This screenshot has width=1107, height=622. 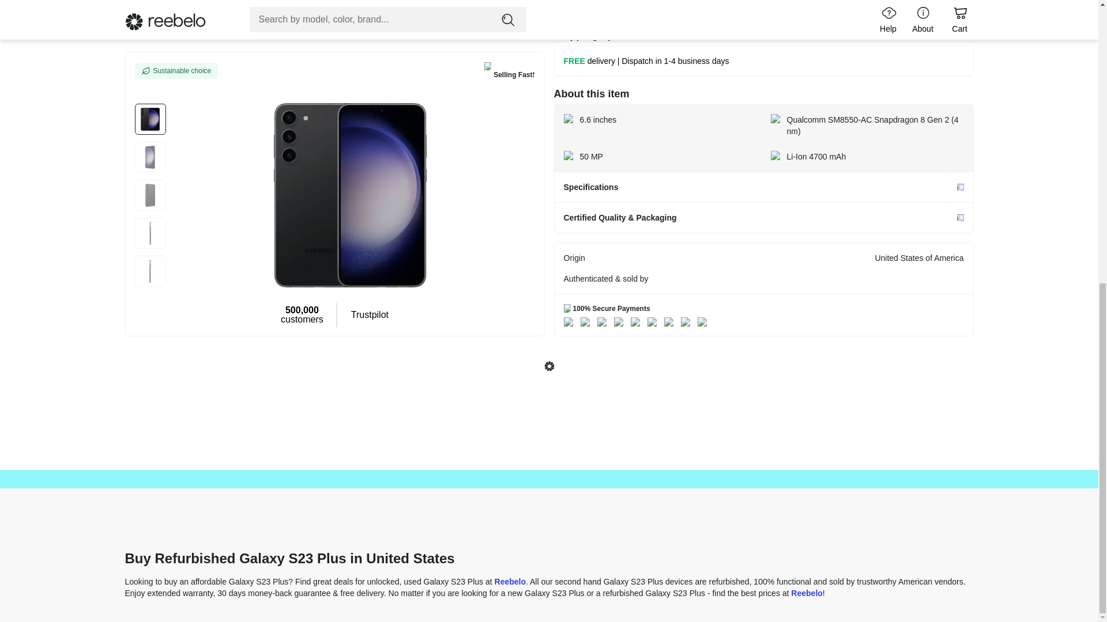 I want to click on Discover, so click(x=620, y=321).